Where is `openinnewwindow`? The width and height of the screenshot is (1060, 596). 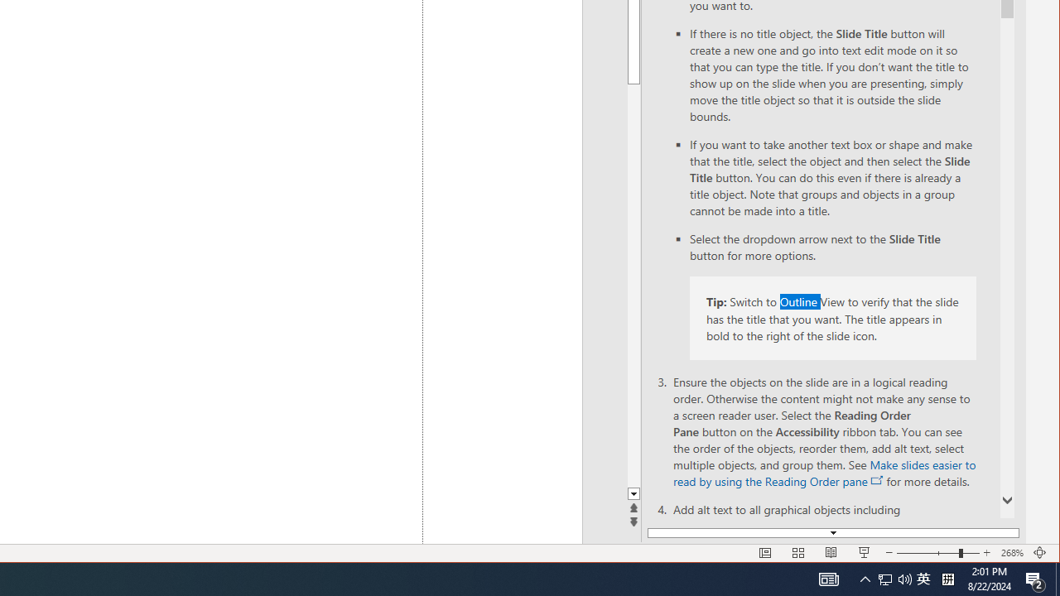 openinnewwindow is located at coordinates (878, 480).